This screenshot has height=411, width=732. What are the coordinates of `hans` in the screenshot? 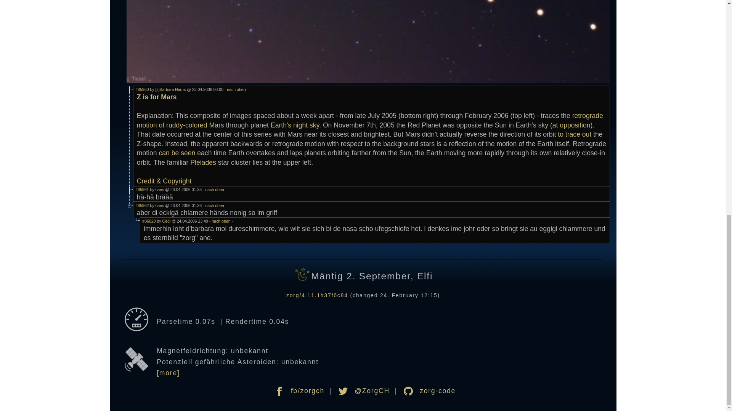 It's located at (159, 190).